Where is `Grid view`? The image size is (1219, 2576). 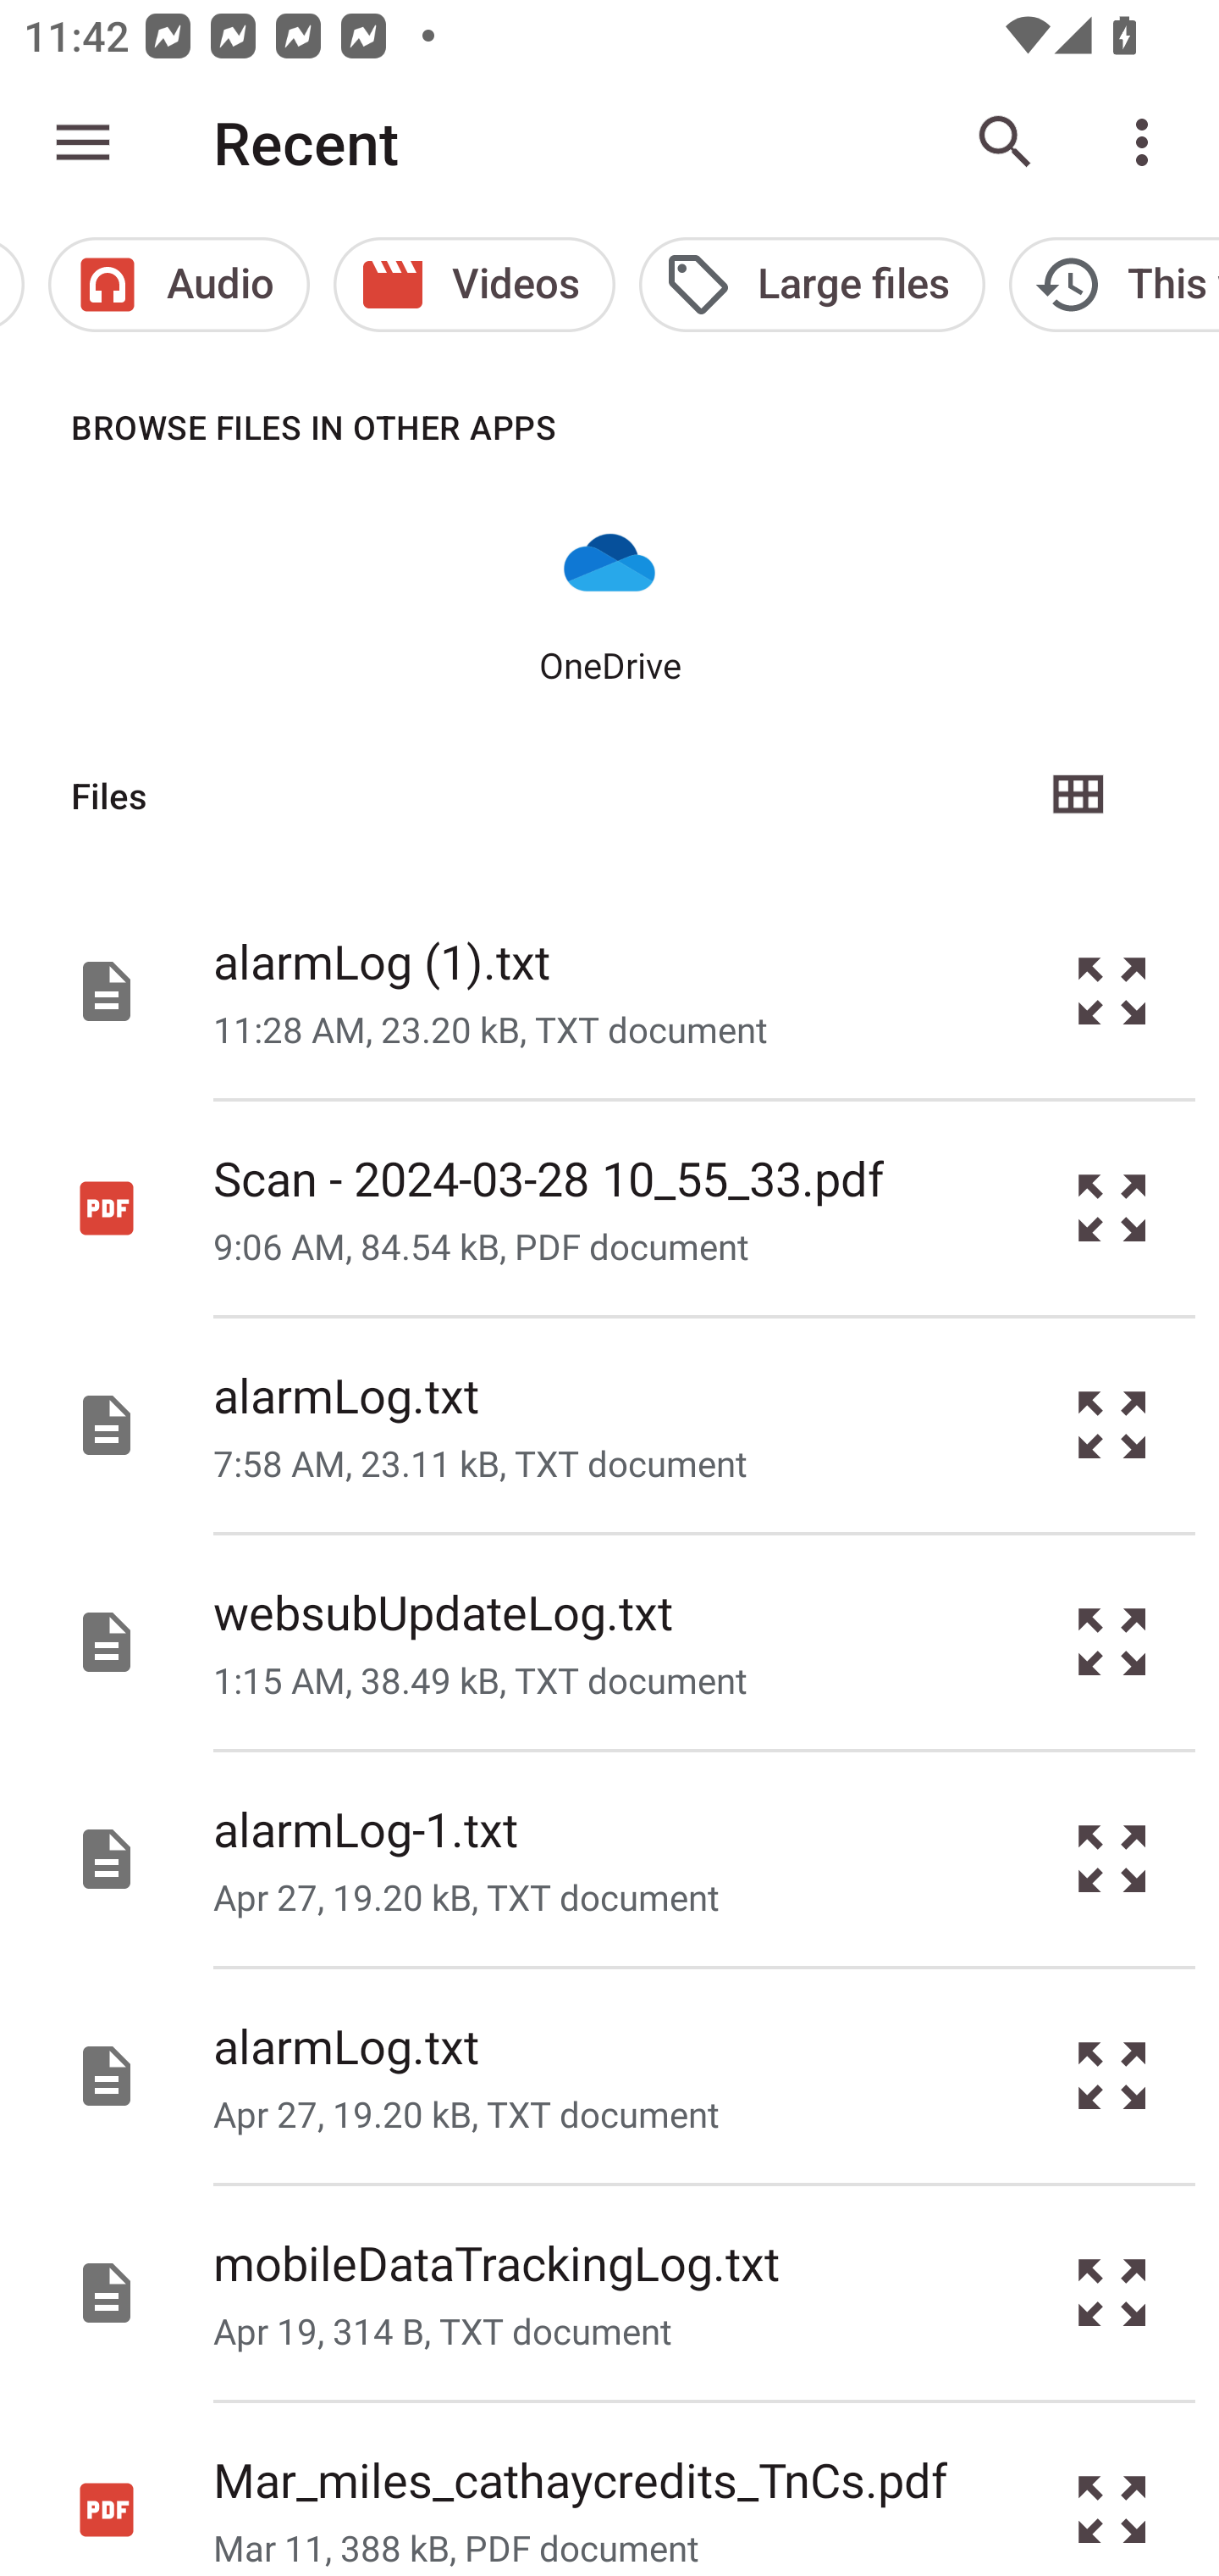
Grid view is located at coordinates (1077, 796).